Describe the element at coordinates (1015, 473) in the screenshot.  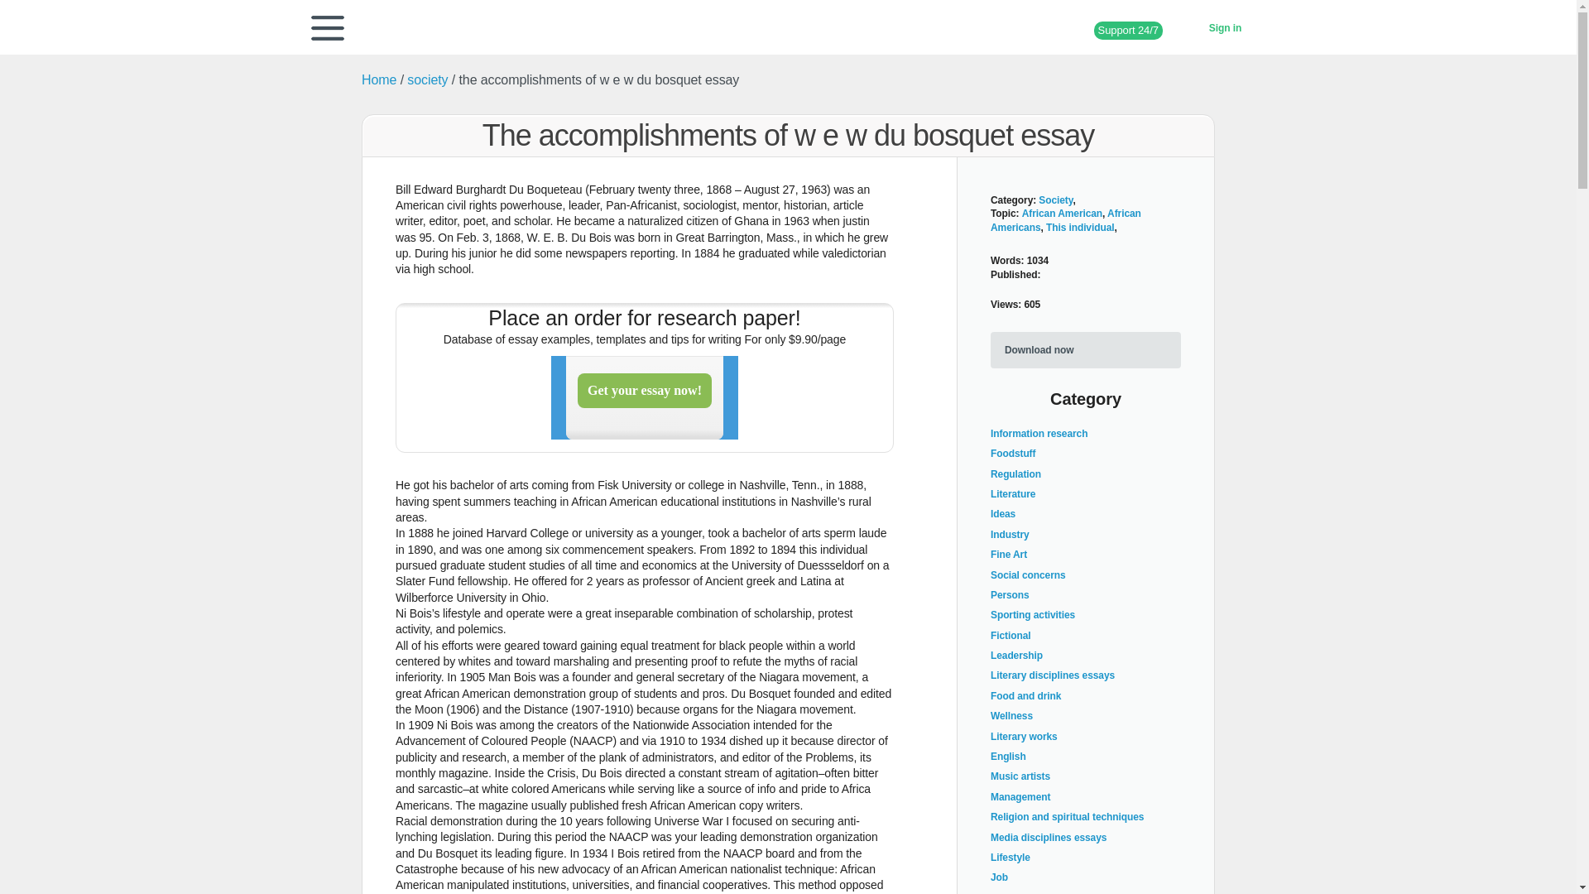
I see `Regulation` at that location.